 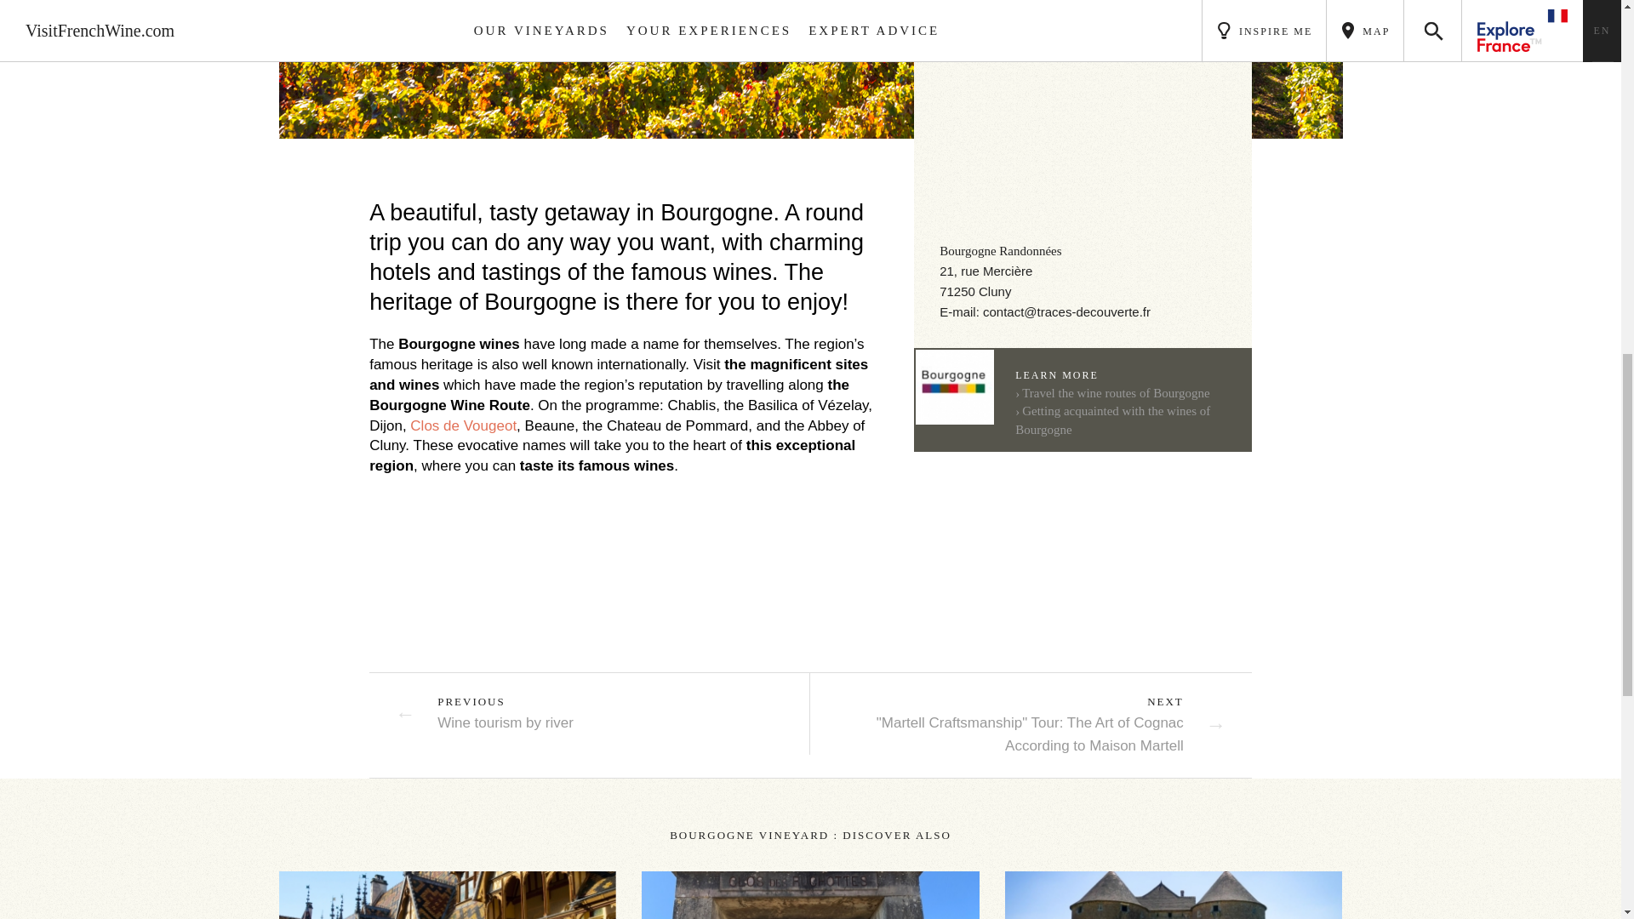 I want to click on Bourgogne, so click(x=448, y=895).